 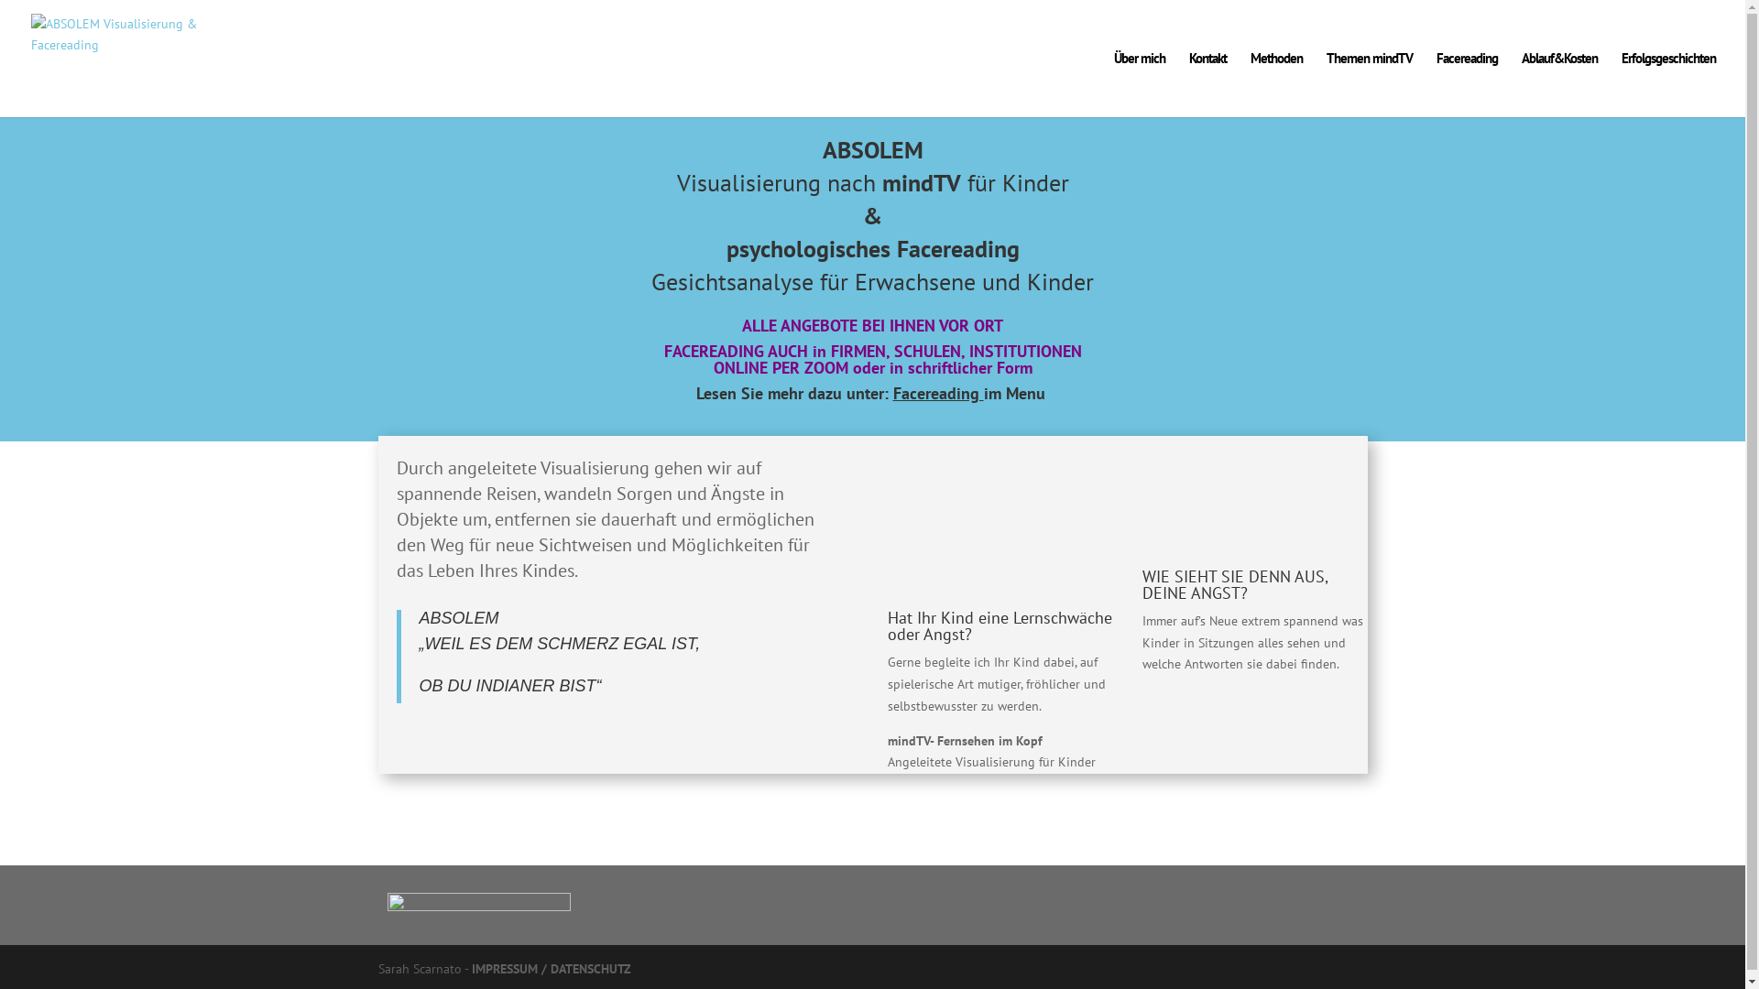 I want to click on Kontakt, so click(x=1207, y=84).